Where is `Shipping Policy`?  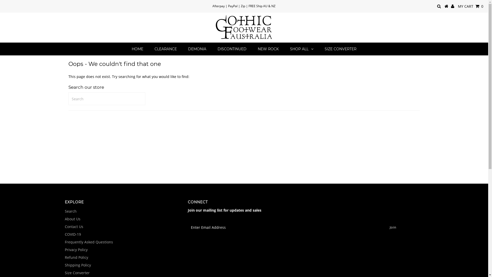 Shipping Policy is located at coordinates (78, 265).